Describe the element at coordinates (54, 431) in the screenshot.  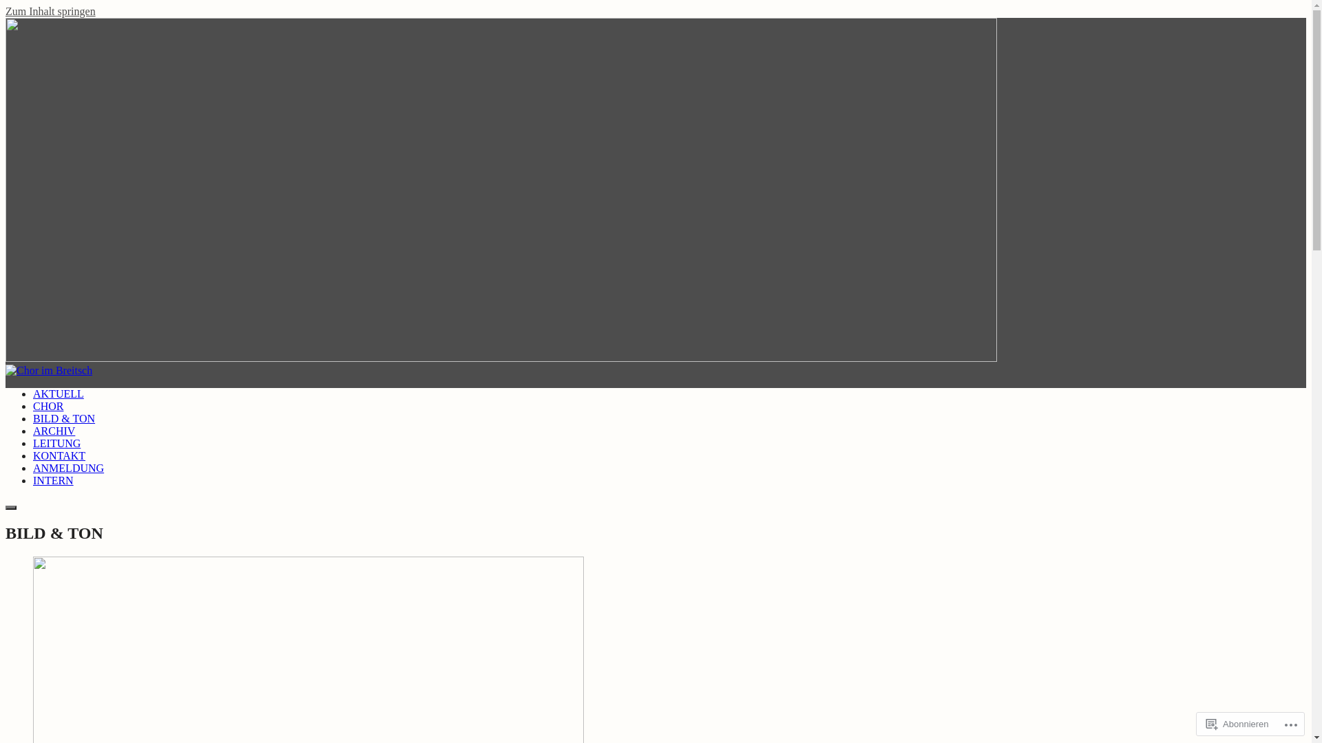
I see `ARCHIV` at that location.